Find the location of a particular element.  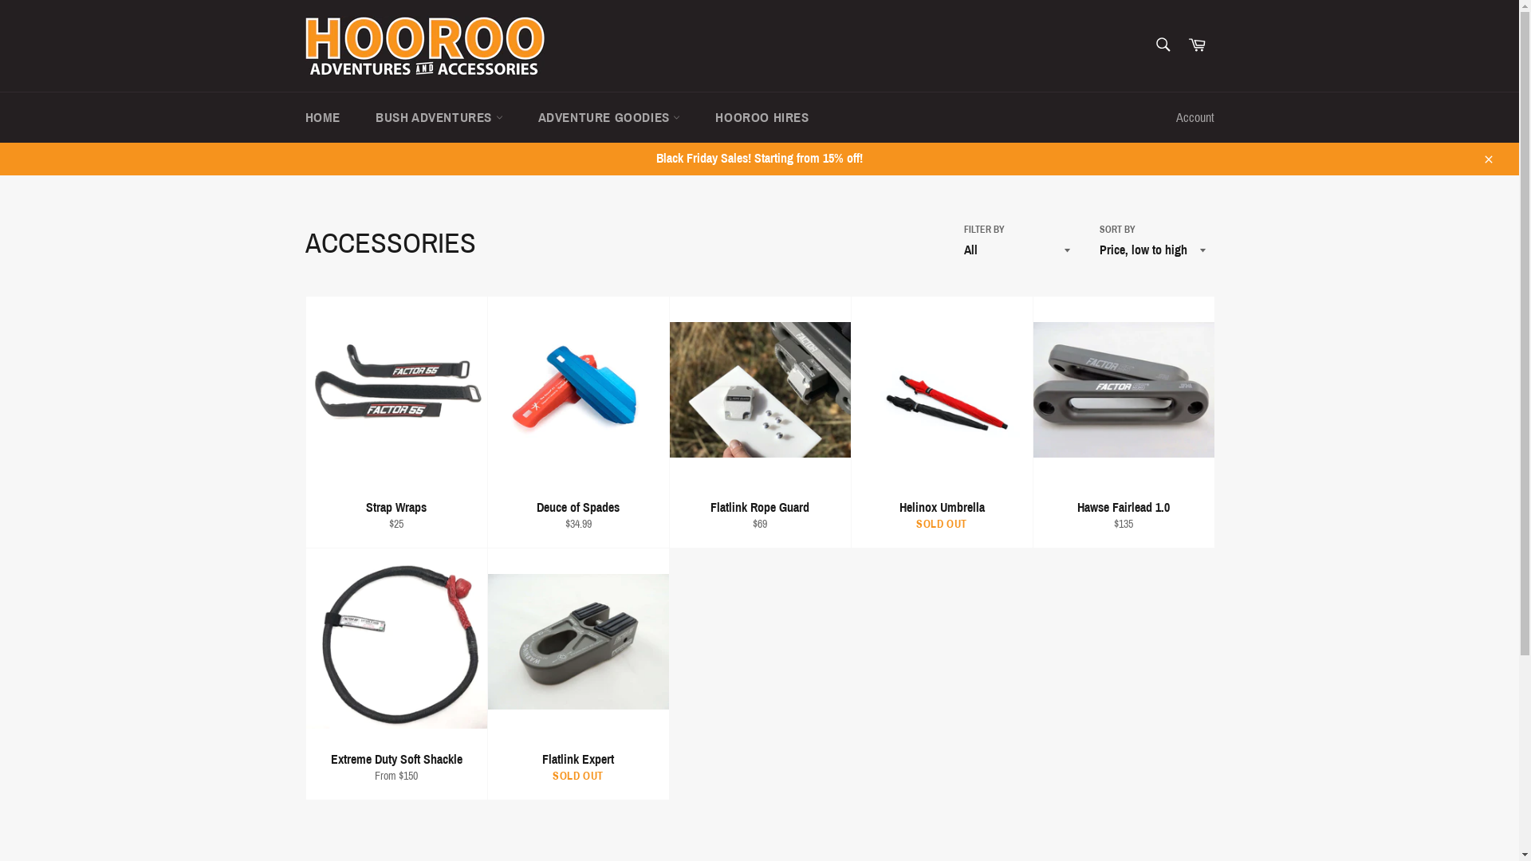

Close is located at coordinates (1488, 159).